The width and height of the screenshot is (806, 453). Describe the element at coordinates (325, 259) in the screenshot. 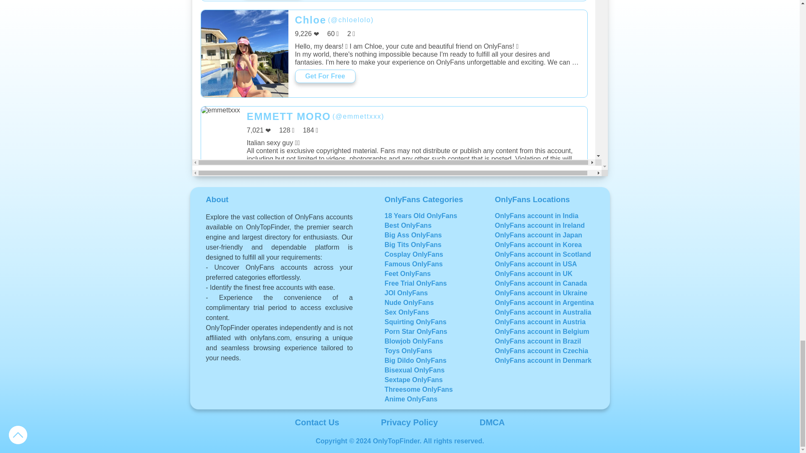

I see `Get For Free` at that location.